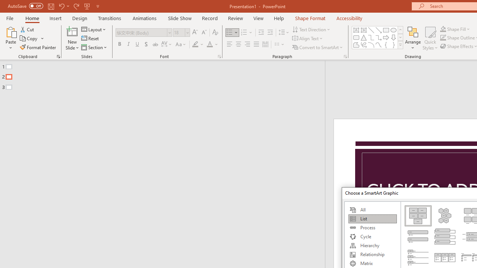 The width and height of the screenshot is (477, 268). Describe the element at coordinates (443, 38) in the screenshot. I see `Shape Outline Blue, Accent 1` at that location.